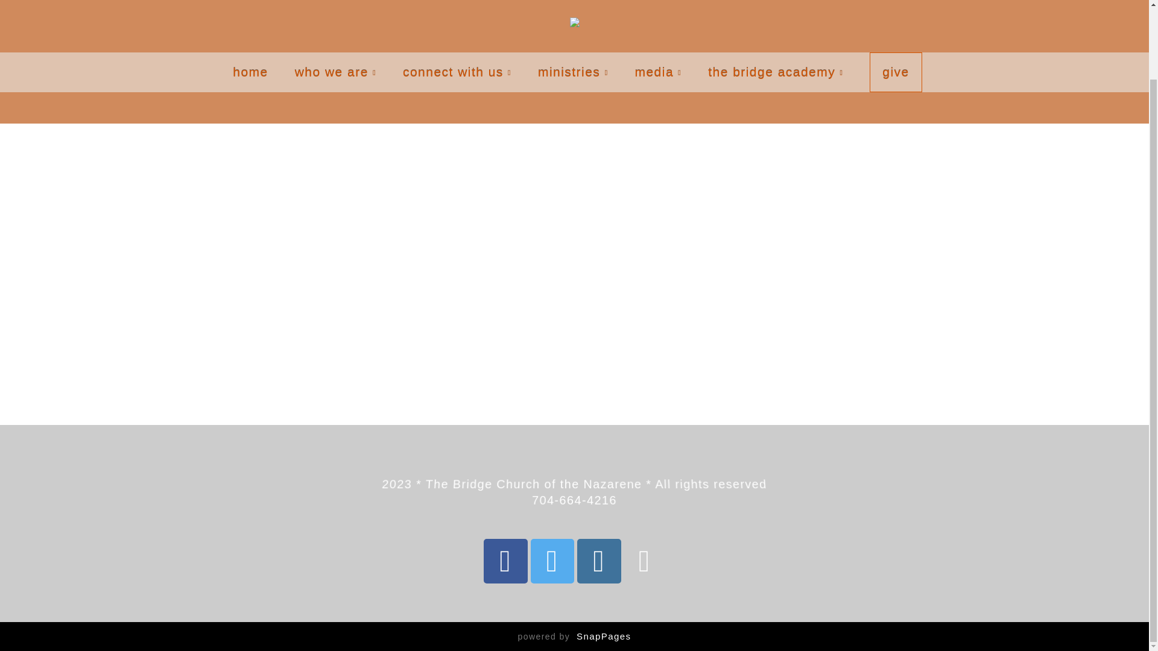 The image size is (1158, 651). I want to click on powered by SnapPages Website Builder, so click(574, 636).